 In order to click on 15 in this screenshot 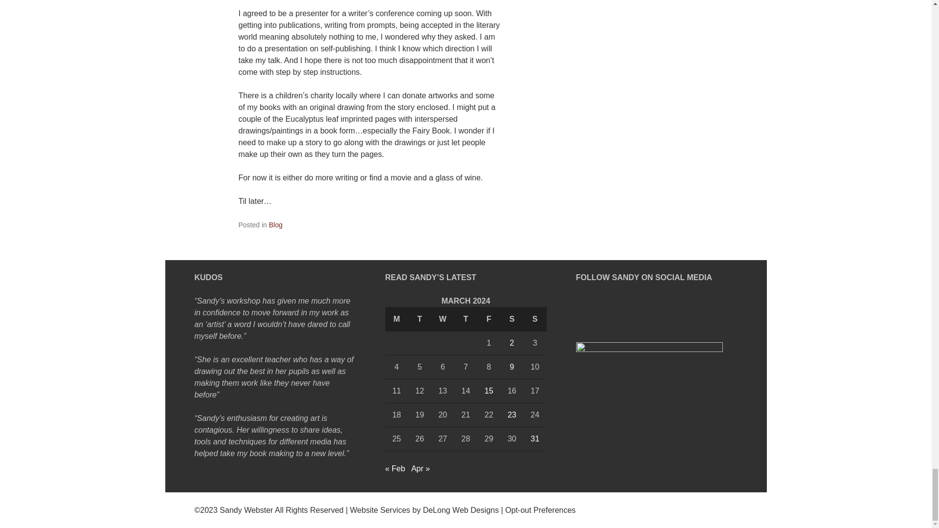, I will do `click(489, 390)`.